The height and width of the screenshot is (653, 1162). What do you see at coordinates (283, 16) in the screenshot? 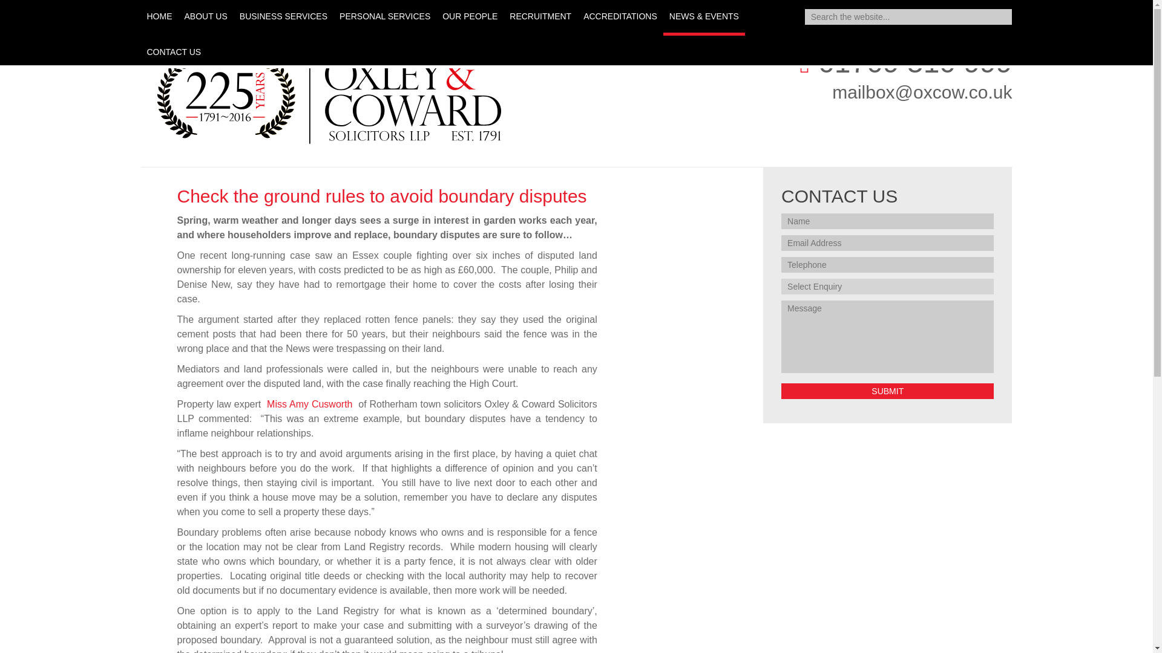
I see `BUSINESS SERVICES` at bounding box center [283, 16].